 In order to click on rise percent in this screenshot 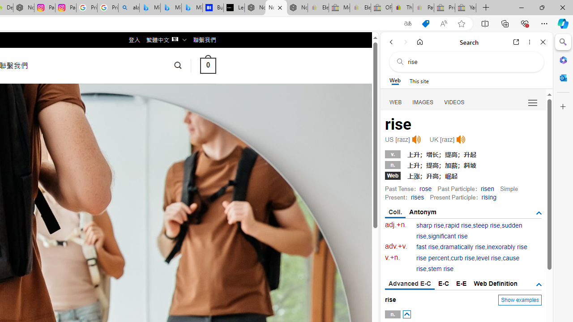, I will do `click(432, 258)`.